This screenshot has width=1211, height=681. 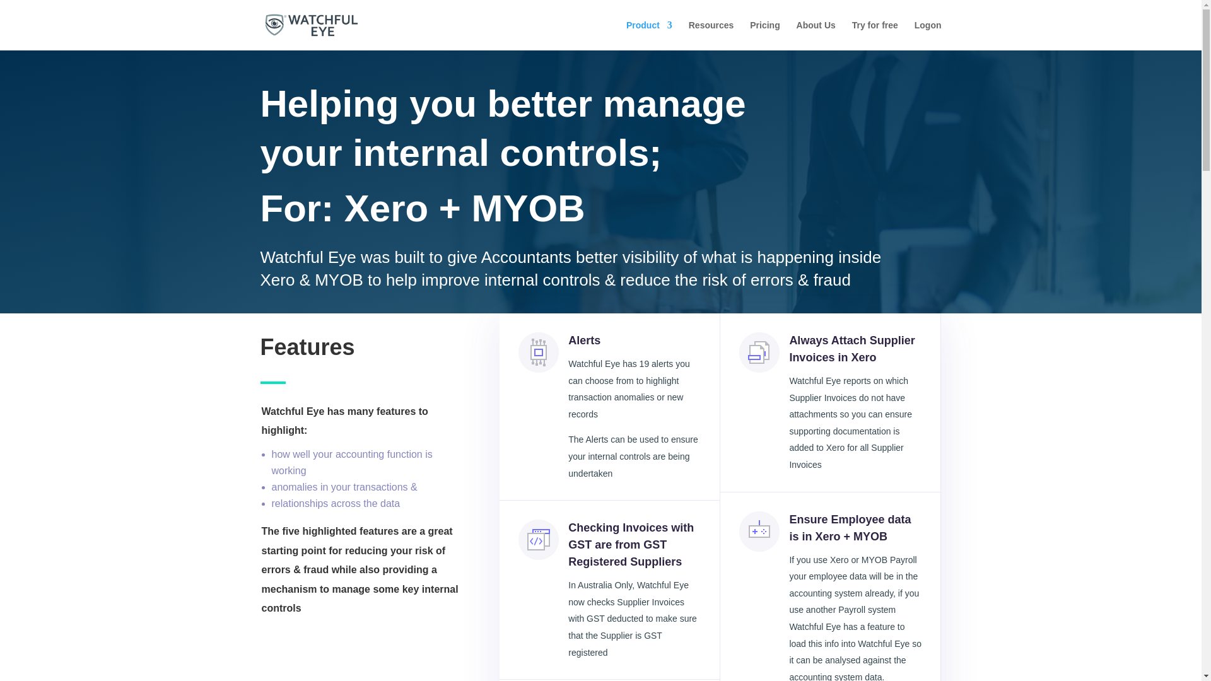 What do you see at coordinates (875, 35) in the screenshot?
I see `Try for free` at bounding box center [875, 35].